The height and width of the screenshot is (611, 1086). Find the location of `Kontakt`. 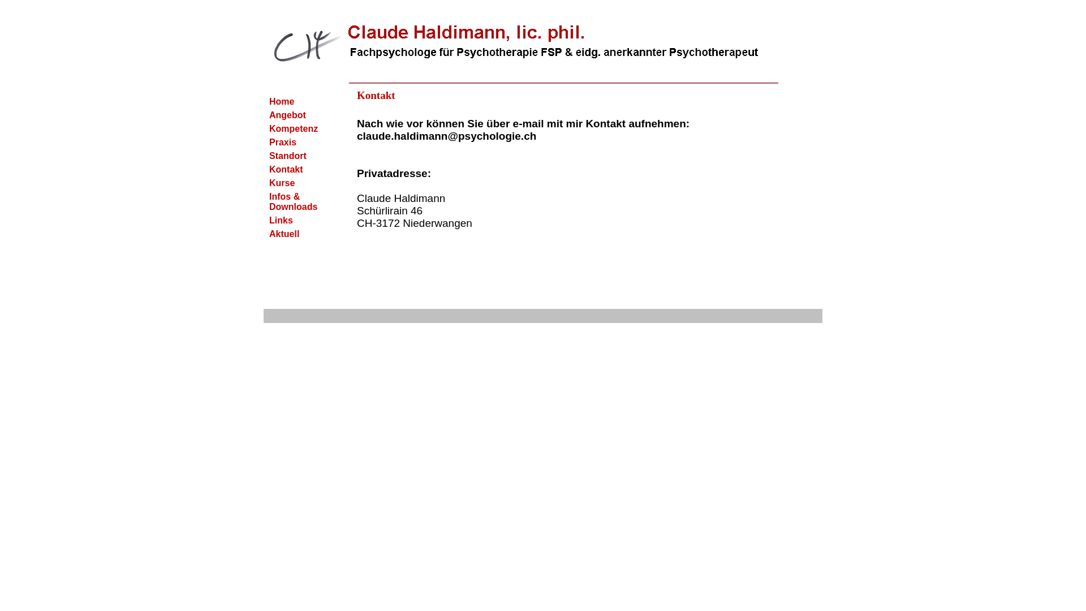

Kontakt is located at coordinates (301, 170).